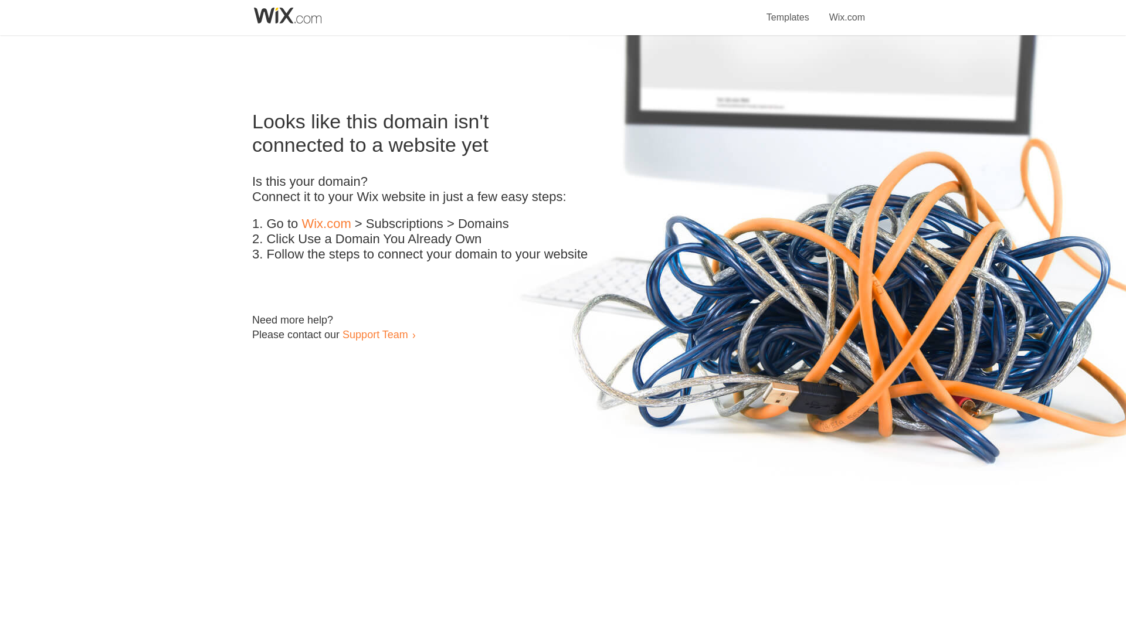 This screenshot has width=1126, height=633. Describe the element at coordinates (847, 11) in the screenshot. I see `Wix.com` at that location.